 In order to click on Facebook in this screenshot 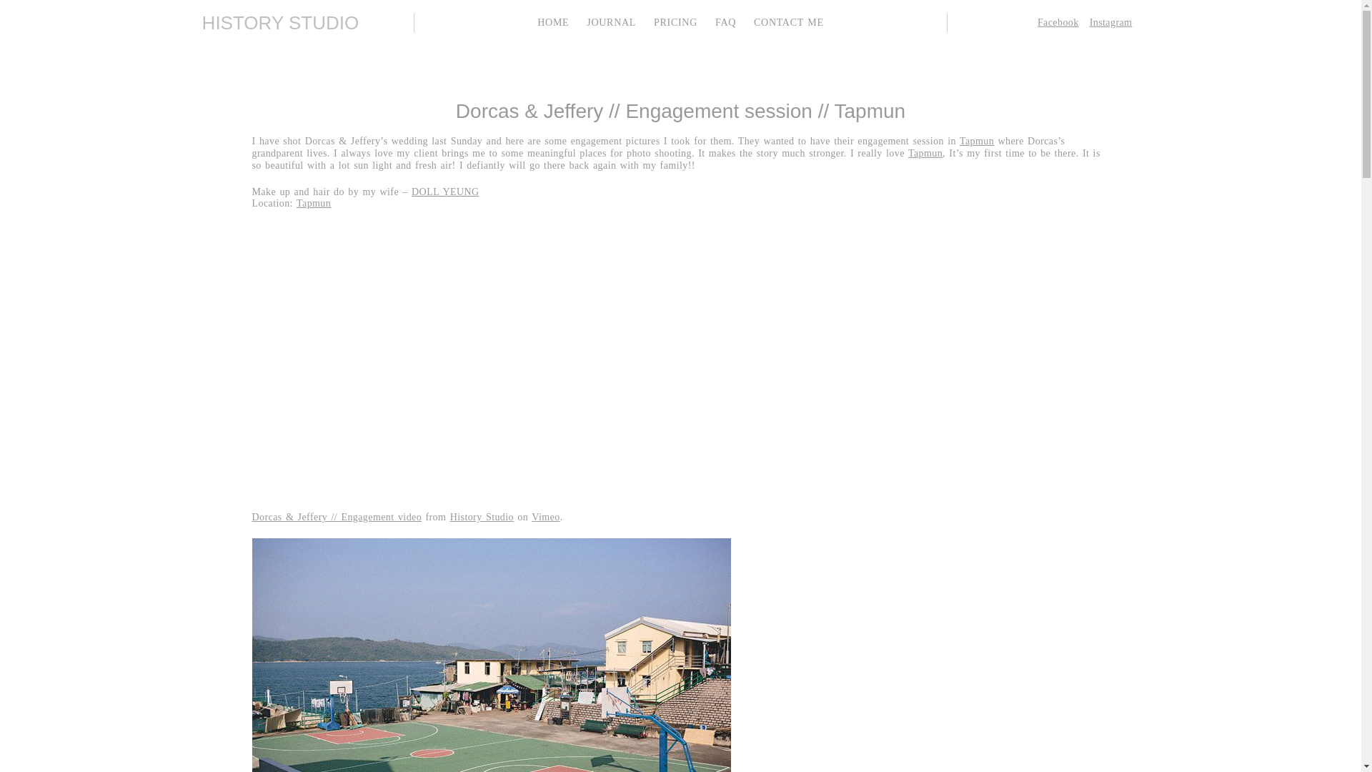, I will do `click(1058, 21)`.